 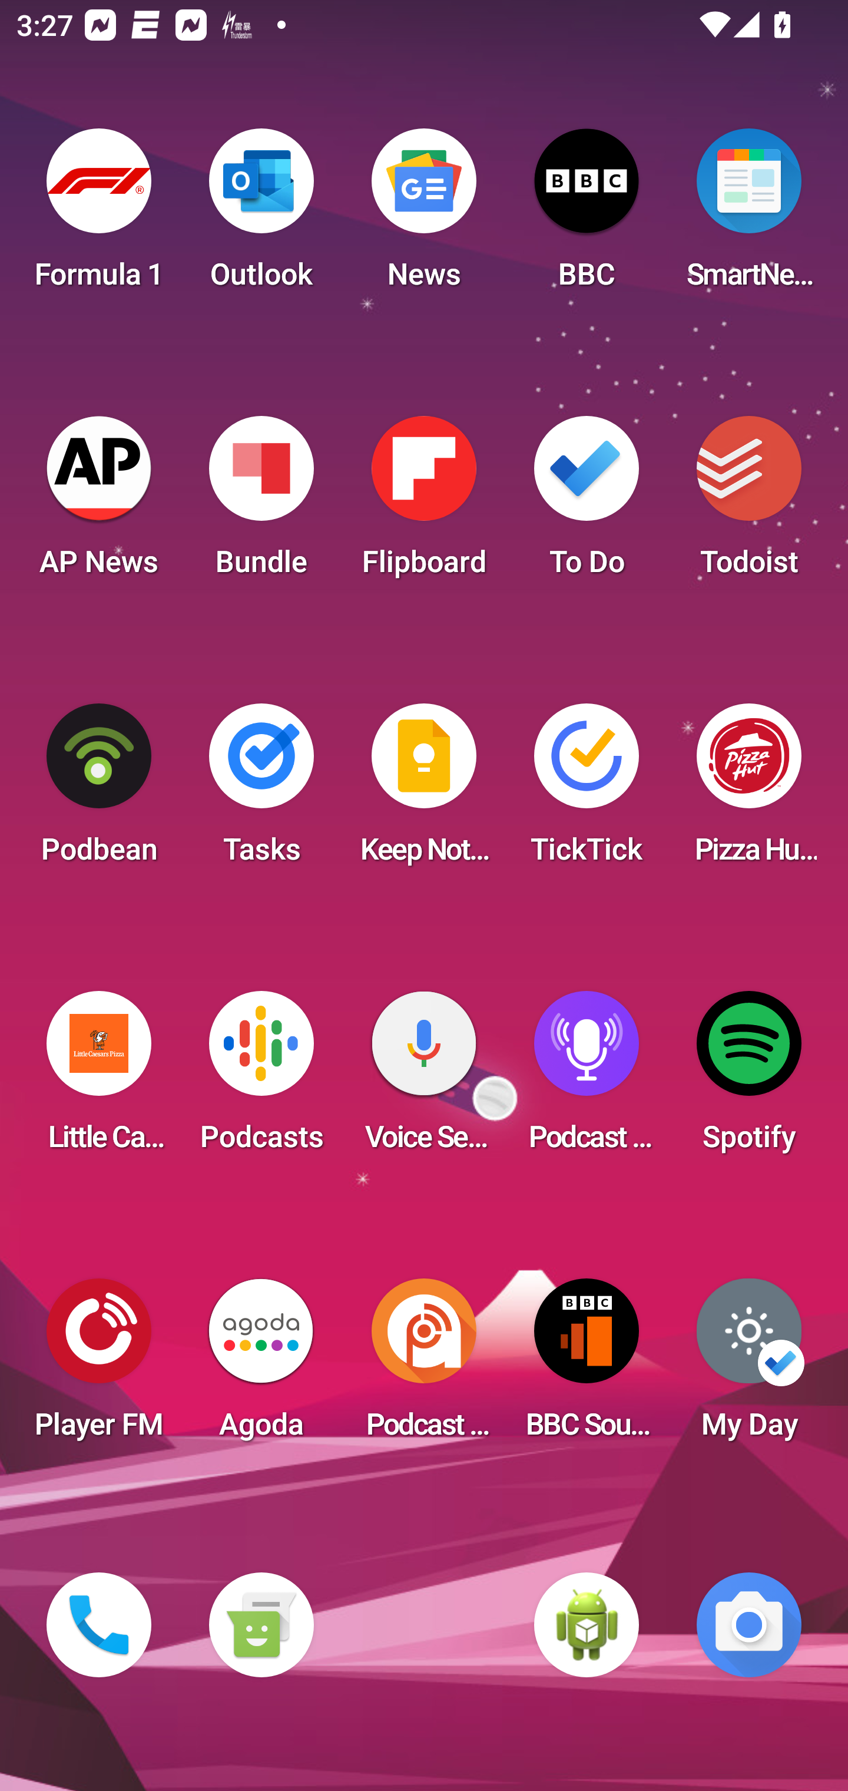 What do you see at coordinates (99, 791) in the screenshot?
I see `Podbean` at bounding box center [99, 791].